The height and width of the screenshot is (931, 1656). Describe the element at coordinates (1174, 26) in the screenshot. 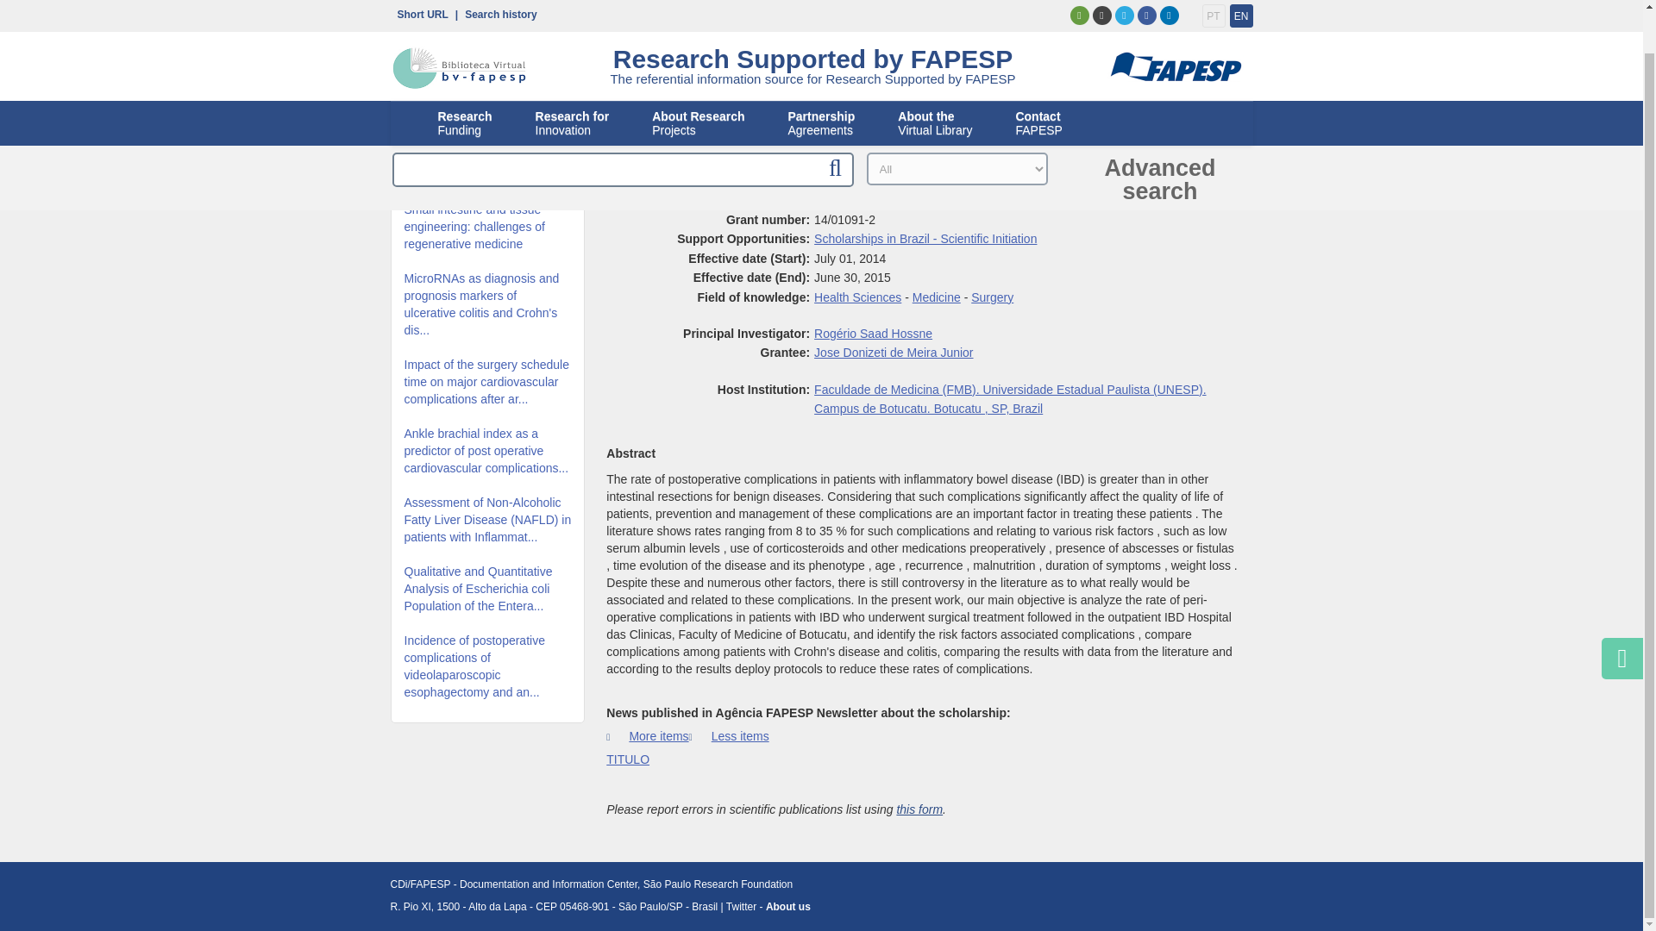

I see `FAPESP` at that location.